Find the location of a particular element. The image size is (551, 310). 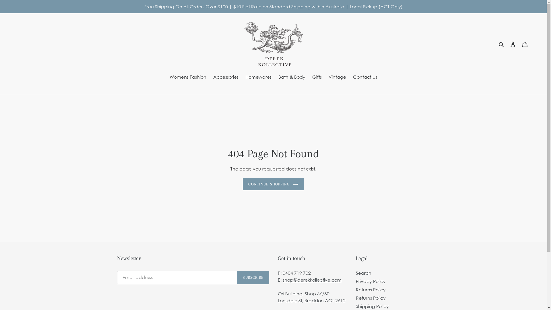

Contact Us is located at coordinates (365, 77).